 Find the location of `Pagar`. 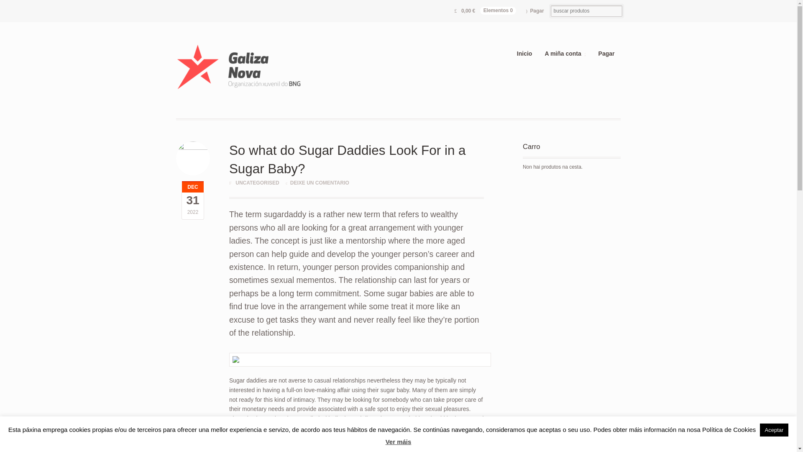

Pagar is located at coordinates (606, 54).